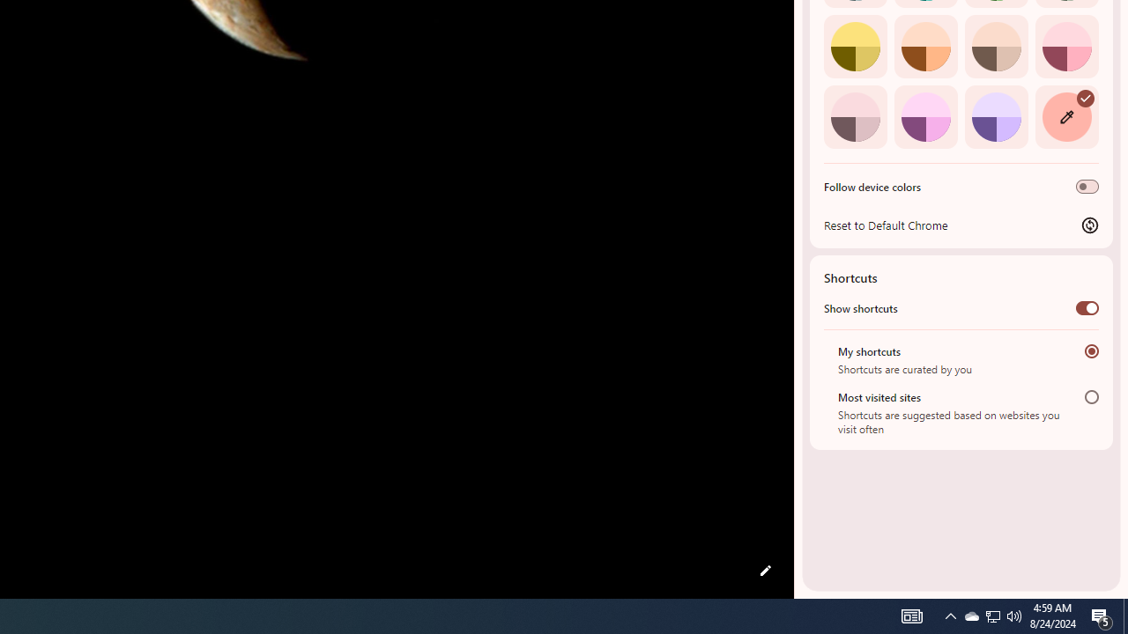 Image resolution: width=1128 pixels, height=634 pixels. I want to click on Violet, so click(996, 116).